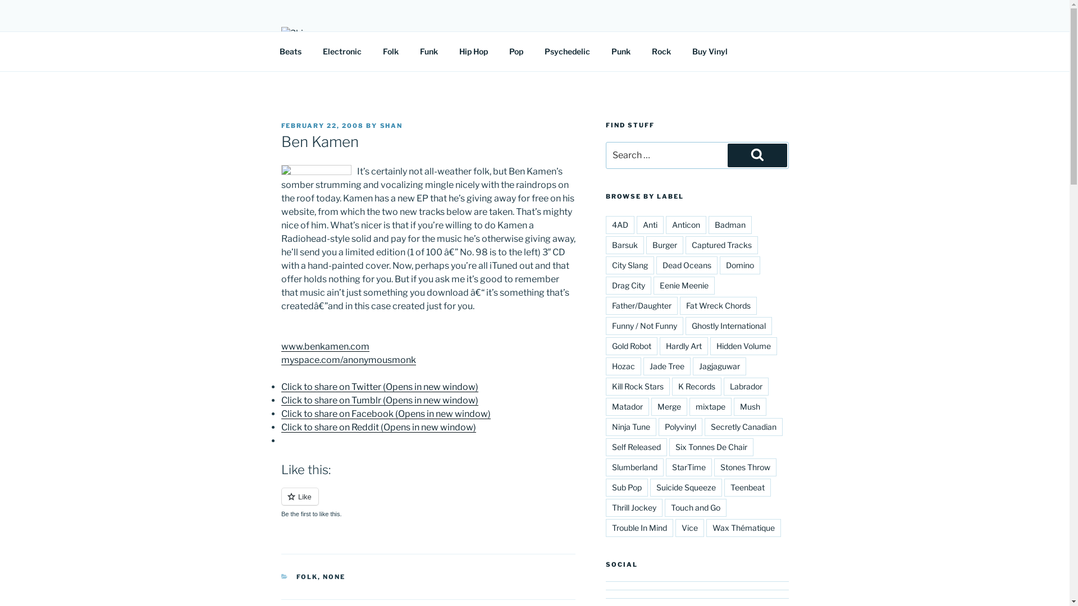 The width and height of the screenshot is (1078, 606). What do you see at coordinates (391, 126) in the screenshot?
I see `SHAN` at bounding box center [391, 126].